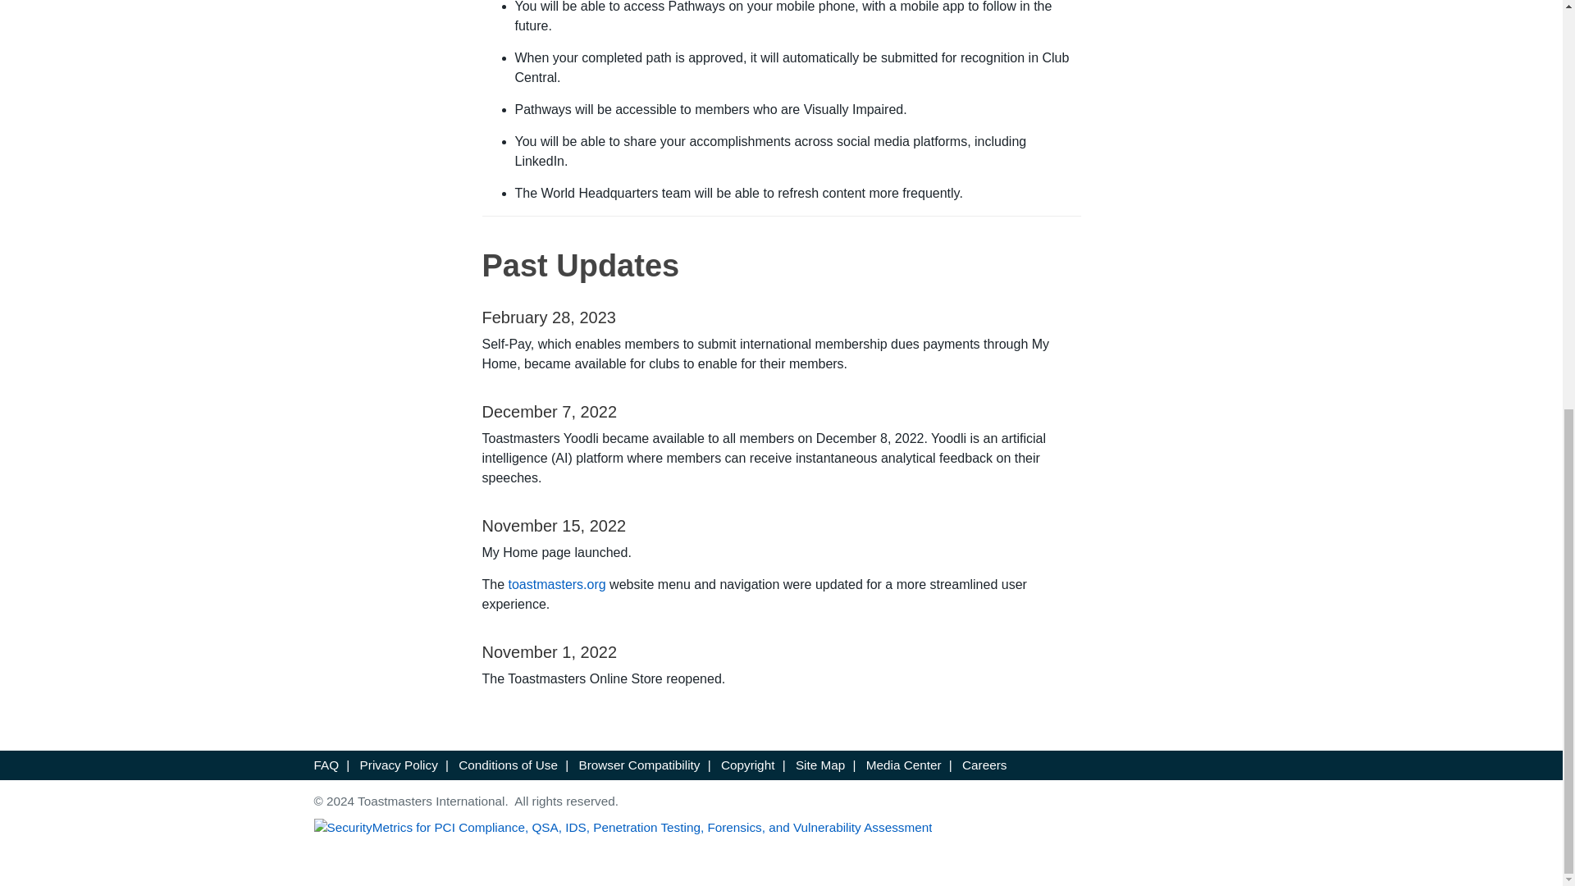 The width and height of the screenshot is (1575, 886). I want to click on Conditions of Use, so click(507, 765).